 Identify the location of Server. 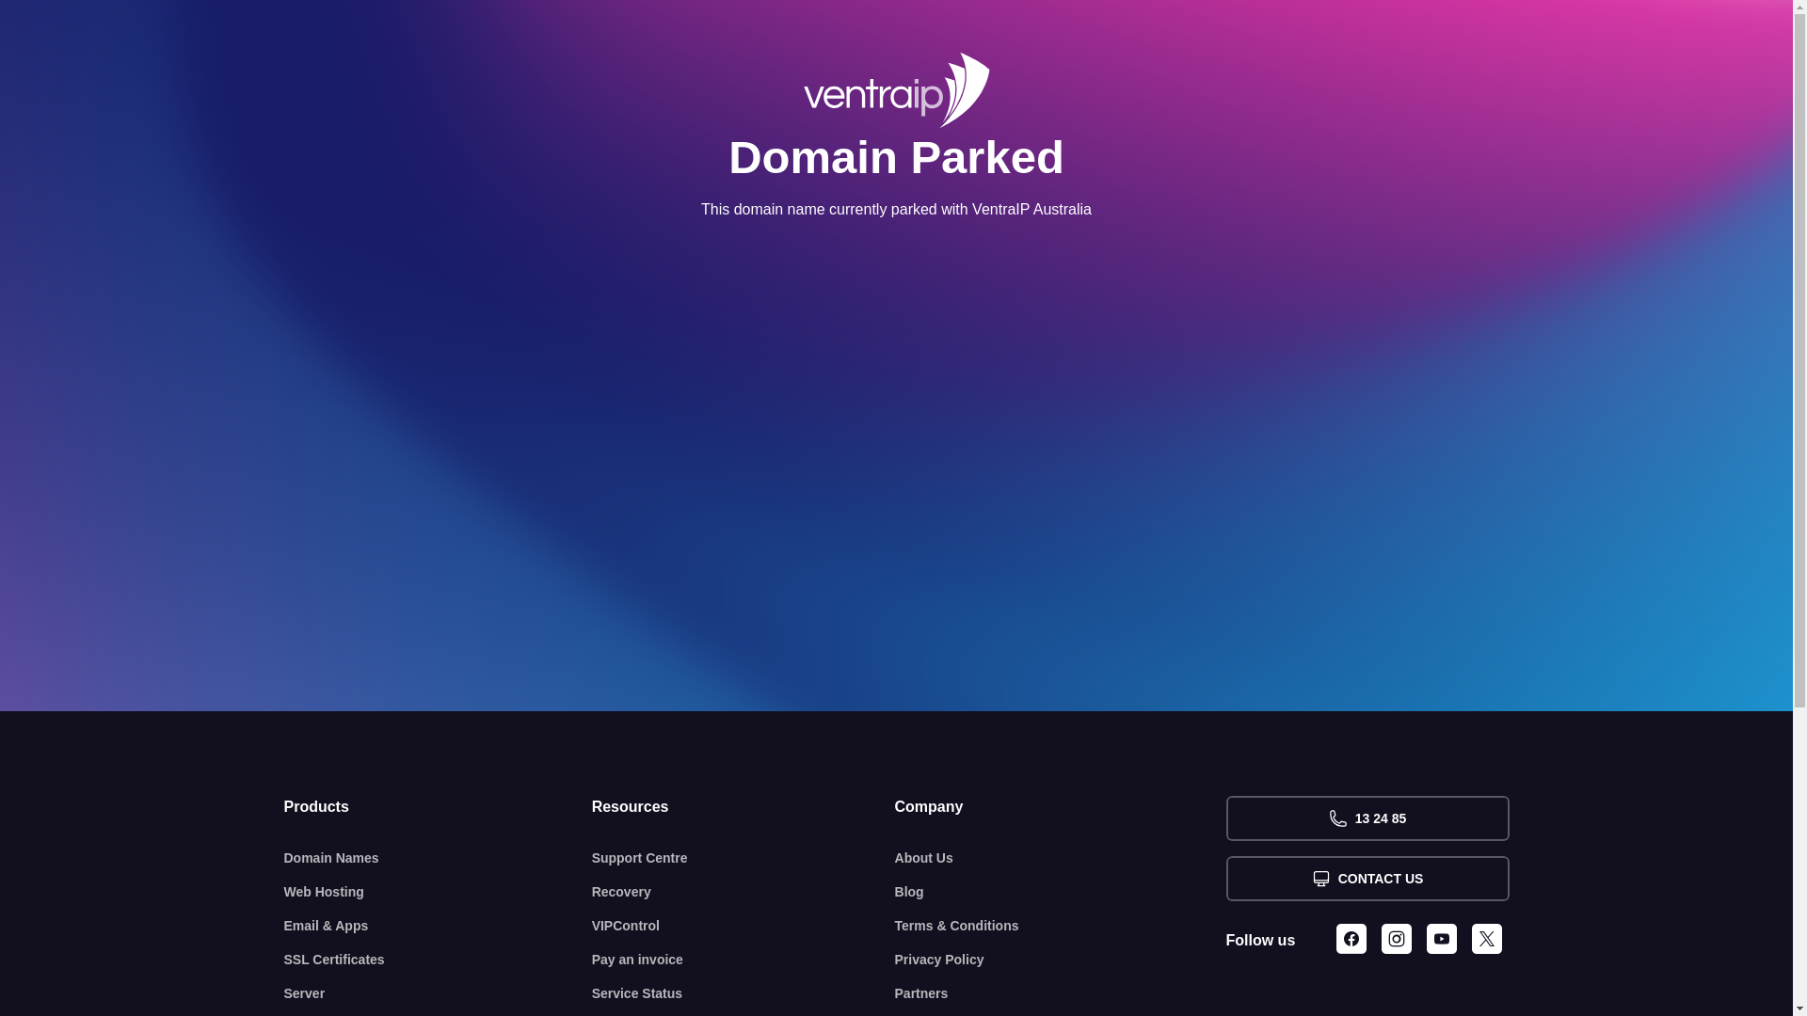
(439, 993).